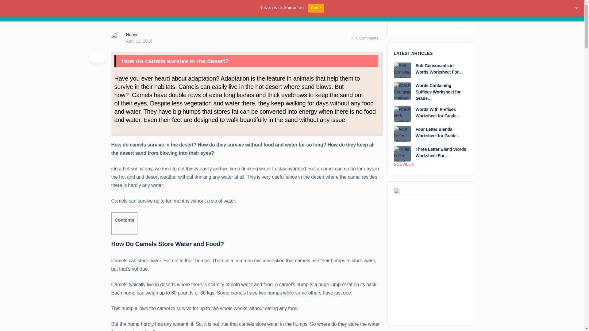 This screenshot has height=331, width=589. Describe the element at coordinates (140, 11) in the screenshot. I see `Community` at that location.